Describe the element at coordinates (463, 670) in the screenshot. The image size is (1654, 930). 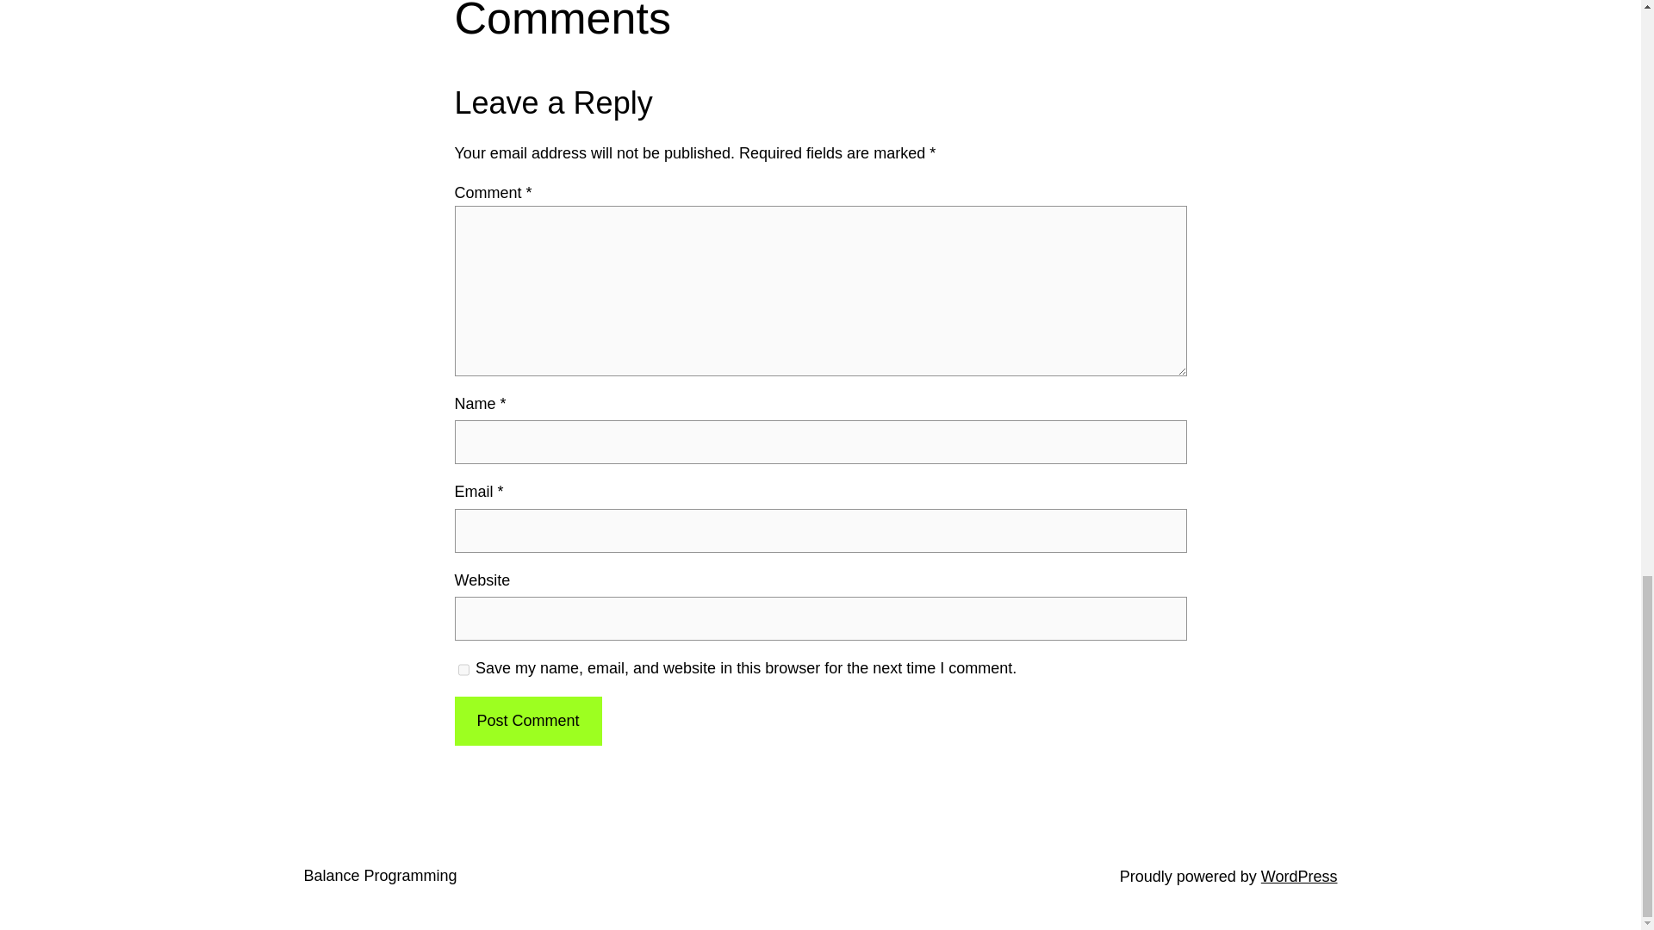
I see `yes` at that location.